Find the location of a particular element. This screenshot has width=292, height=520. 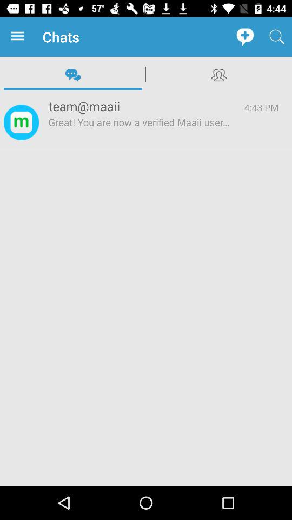

press the icon next to chats item is located at coordinates (19, 37).